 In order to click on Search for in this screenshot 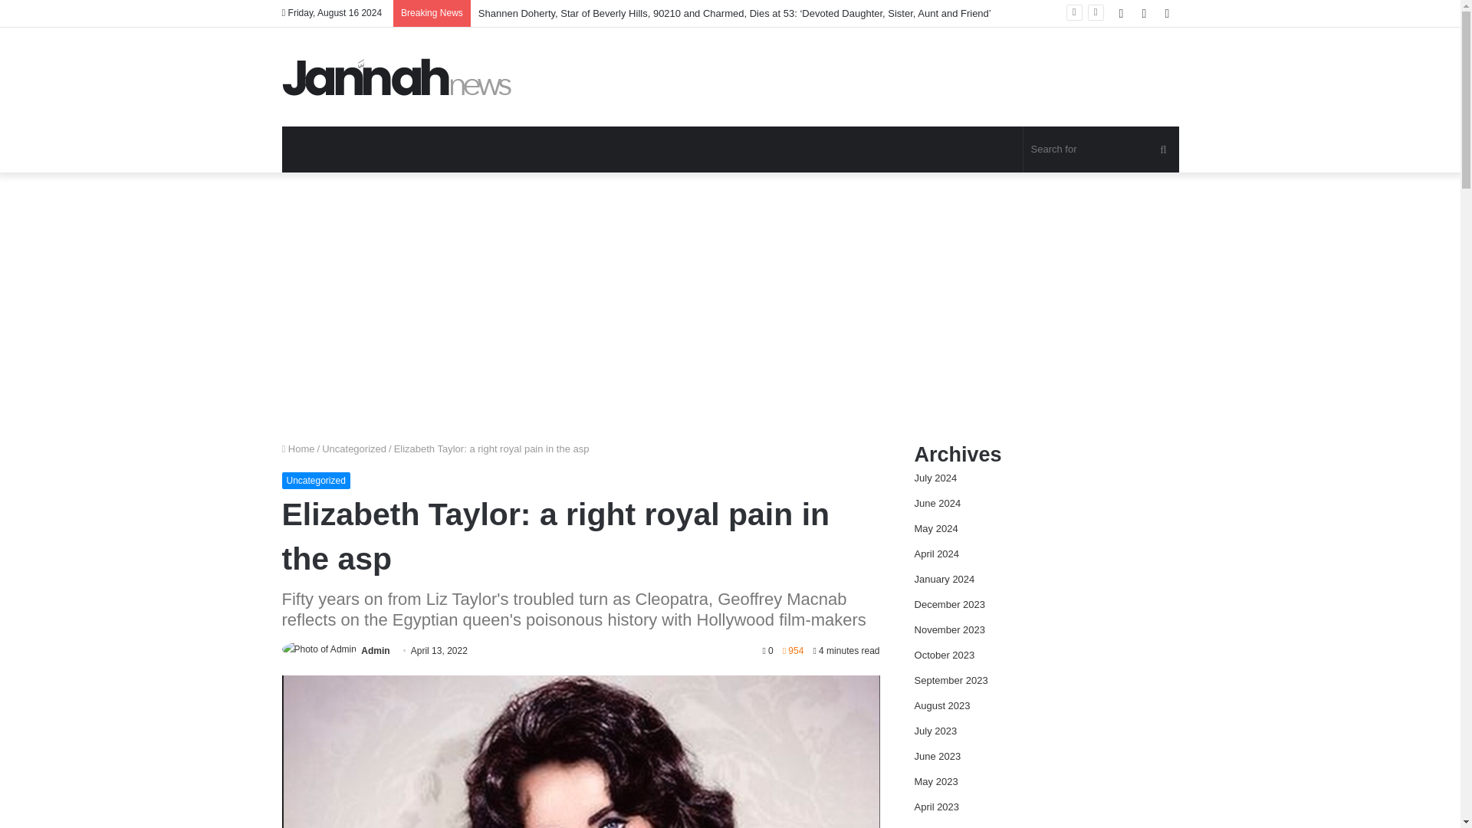, I will do `click(1101, 149)`.